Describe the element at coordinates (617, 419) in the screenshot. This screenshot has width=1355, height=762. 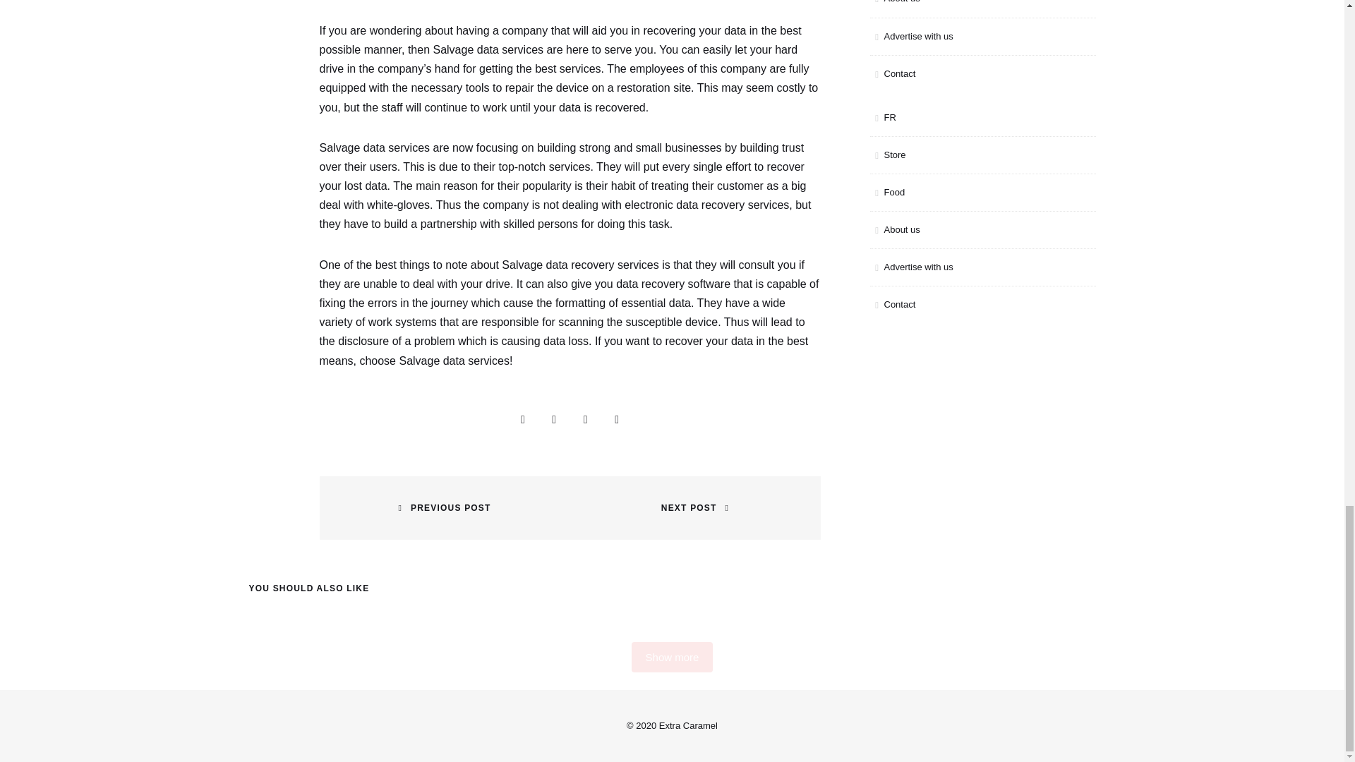
I see `Pinterest` at that location.